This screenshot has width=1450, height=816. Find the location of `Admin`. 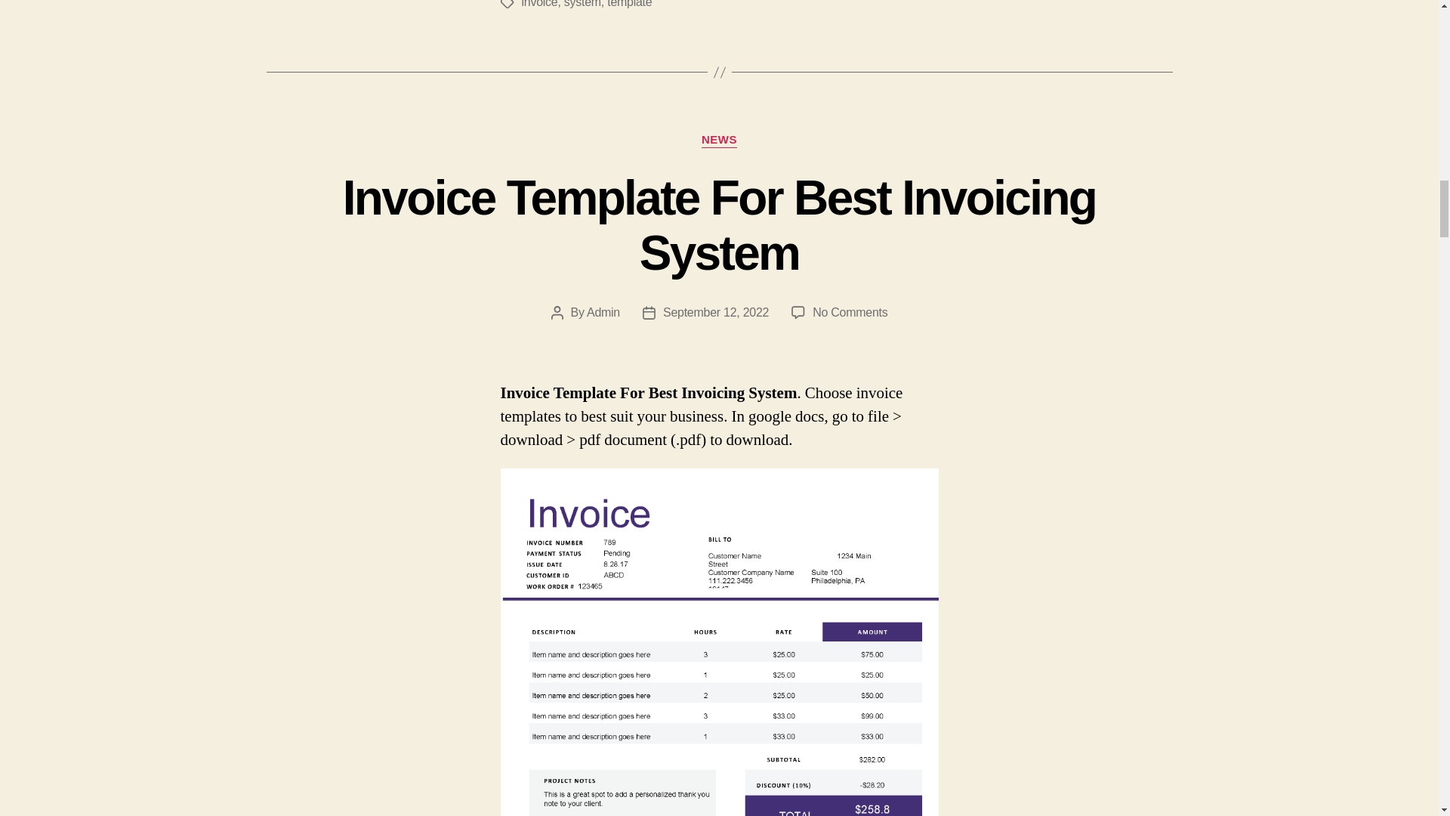

Admin is located at coordinates (603, 313).